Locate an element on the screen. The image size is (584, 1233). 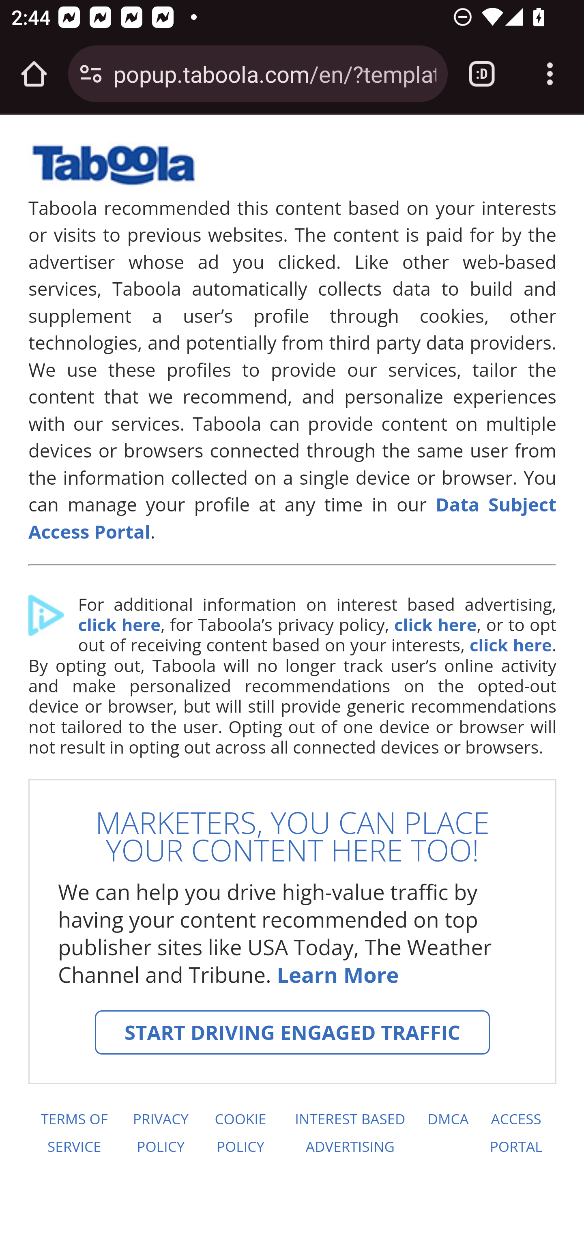
Learn More is located at coordinates (337, 975).